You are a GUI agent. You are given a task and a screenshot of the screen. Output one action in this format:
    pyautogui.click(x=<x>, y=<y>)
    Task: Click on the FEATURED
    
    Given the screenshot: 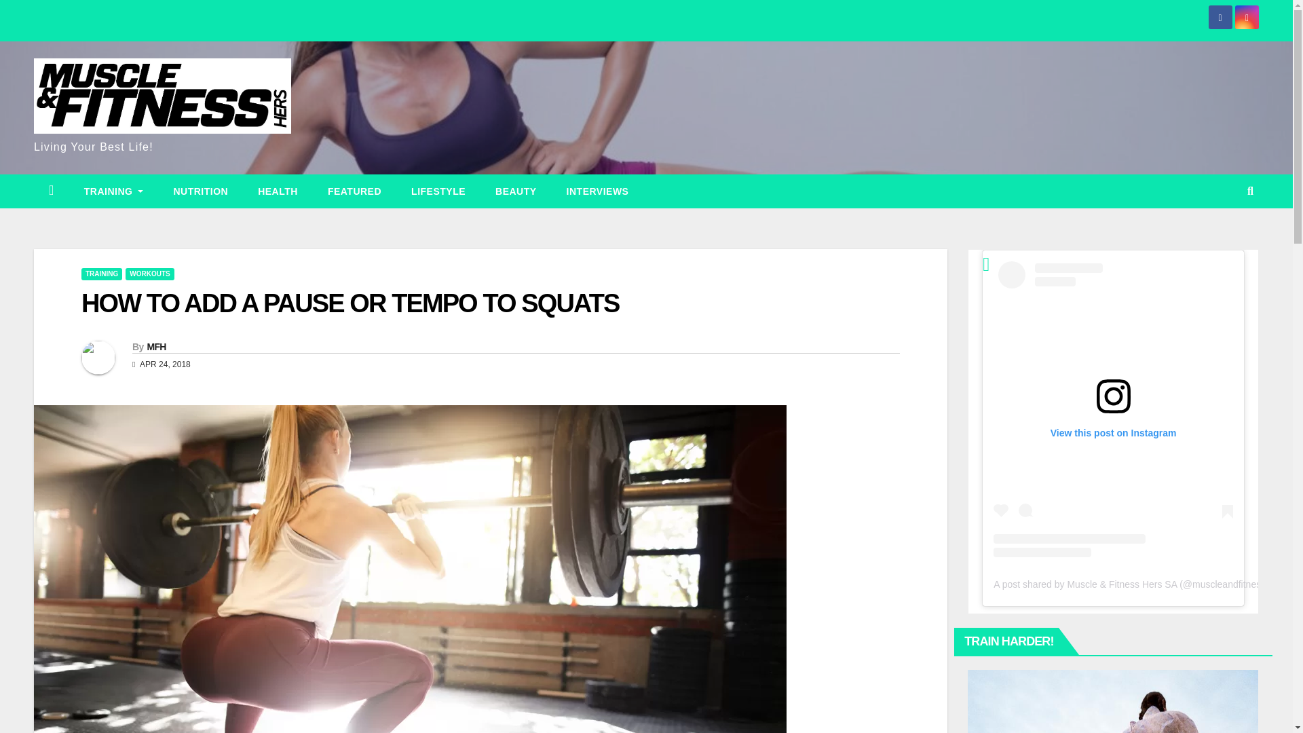 What is the action you would take?
    pyautogui.click(x=354, y=191)
    